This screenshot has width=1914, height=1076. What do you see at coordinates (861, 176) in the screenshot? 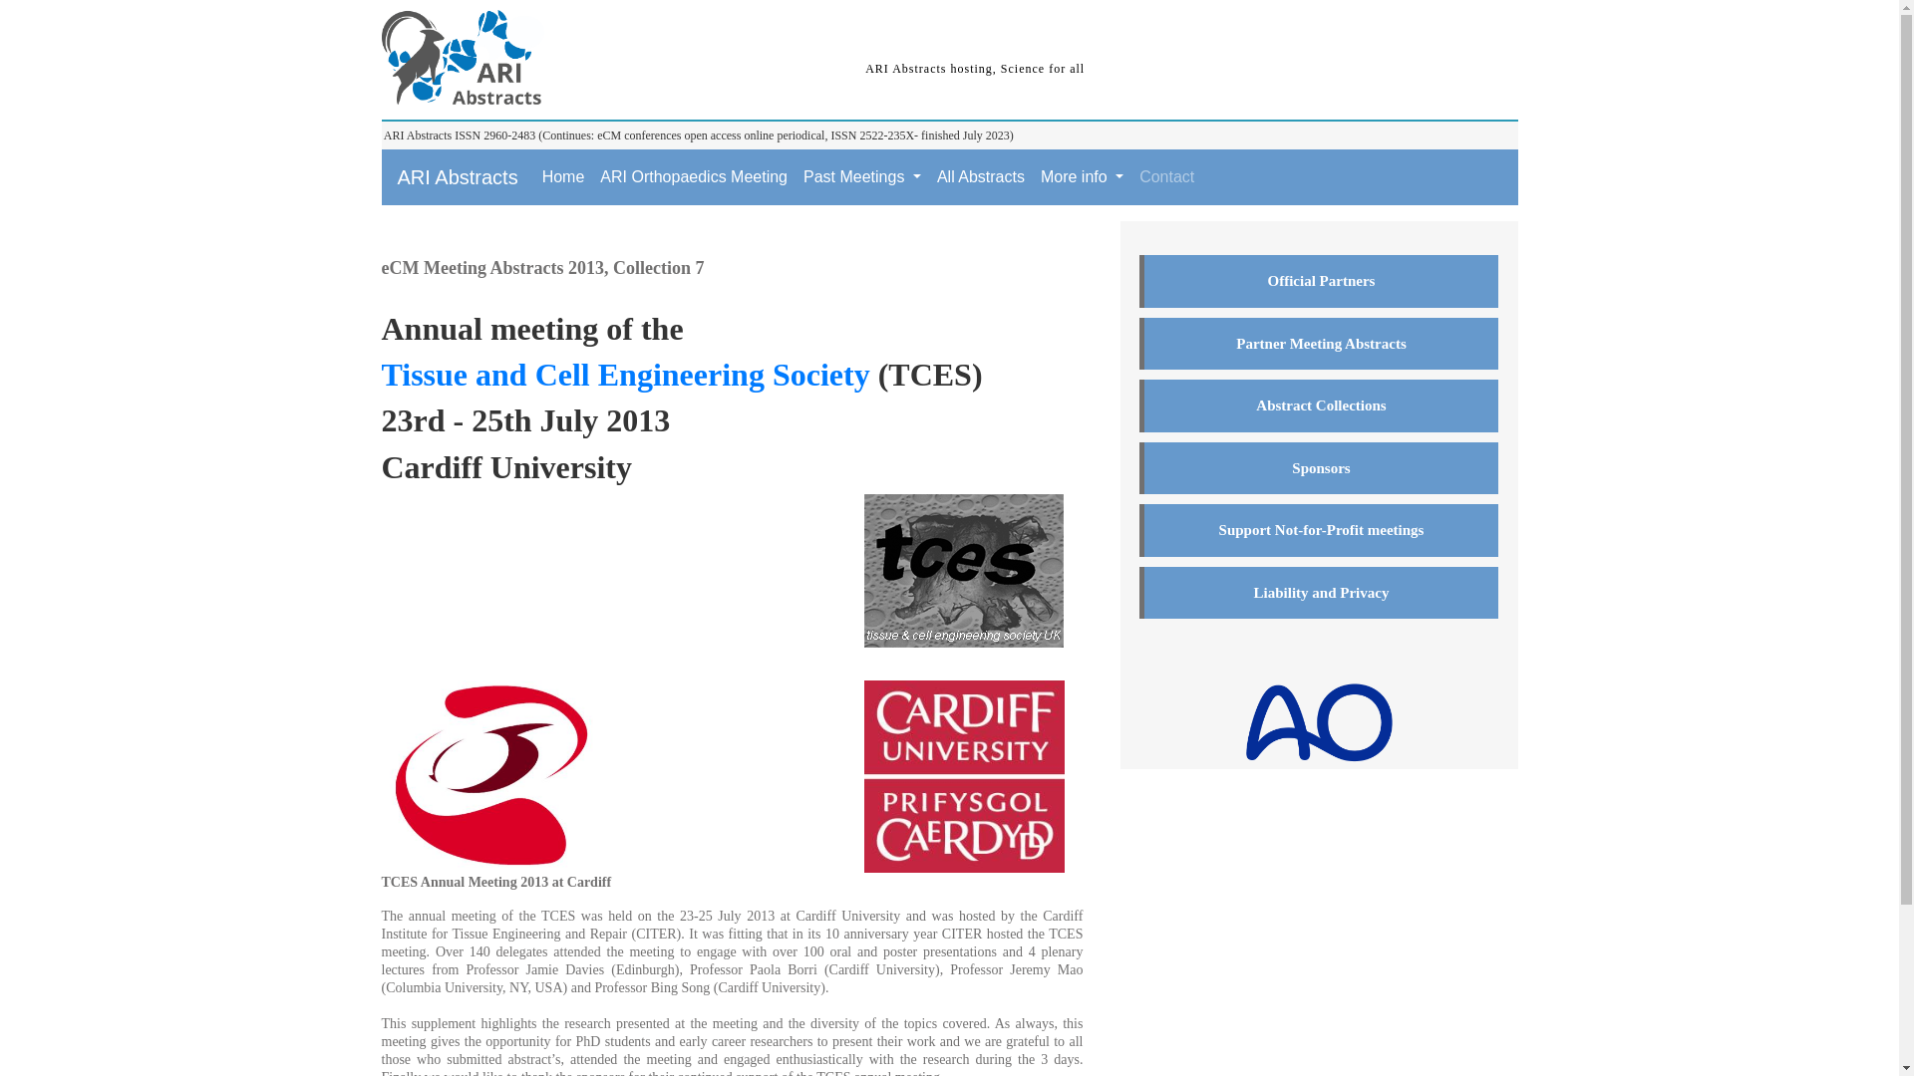
I see `Past Meetings` at bounding box center [861, 176].